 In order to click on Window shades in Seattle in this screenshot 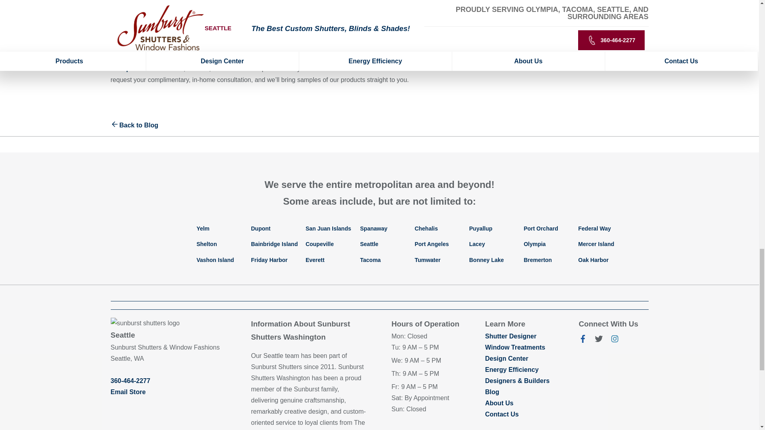, I will do `click(198, 68)`.